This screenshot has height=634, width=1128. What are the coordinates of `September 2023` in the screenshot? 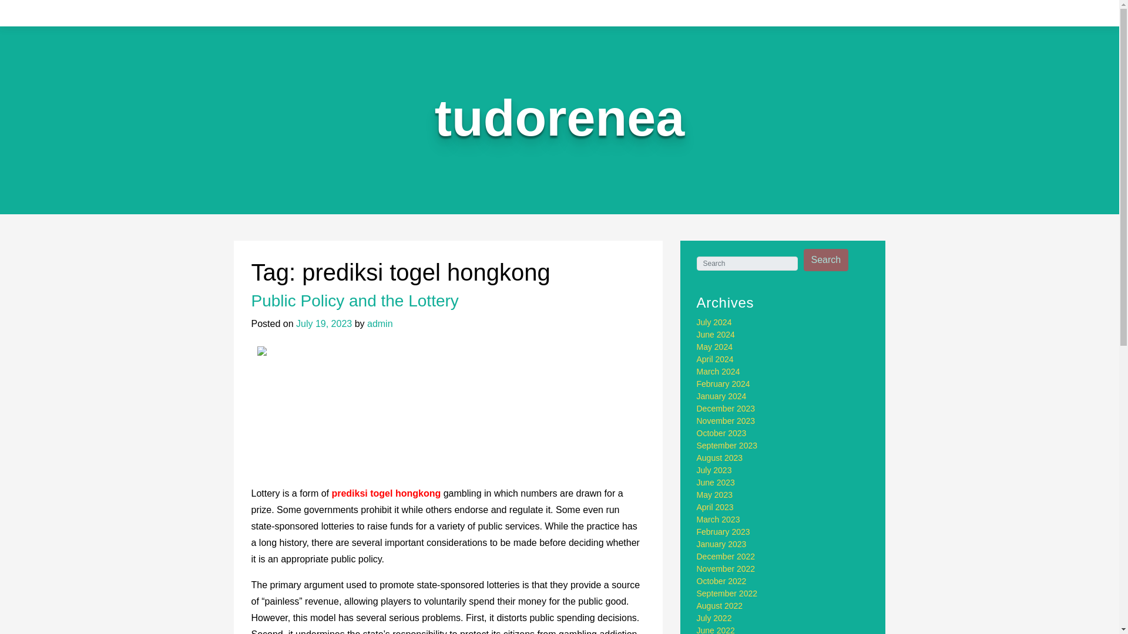 It's located at (727, 445).